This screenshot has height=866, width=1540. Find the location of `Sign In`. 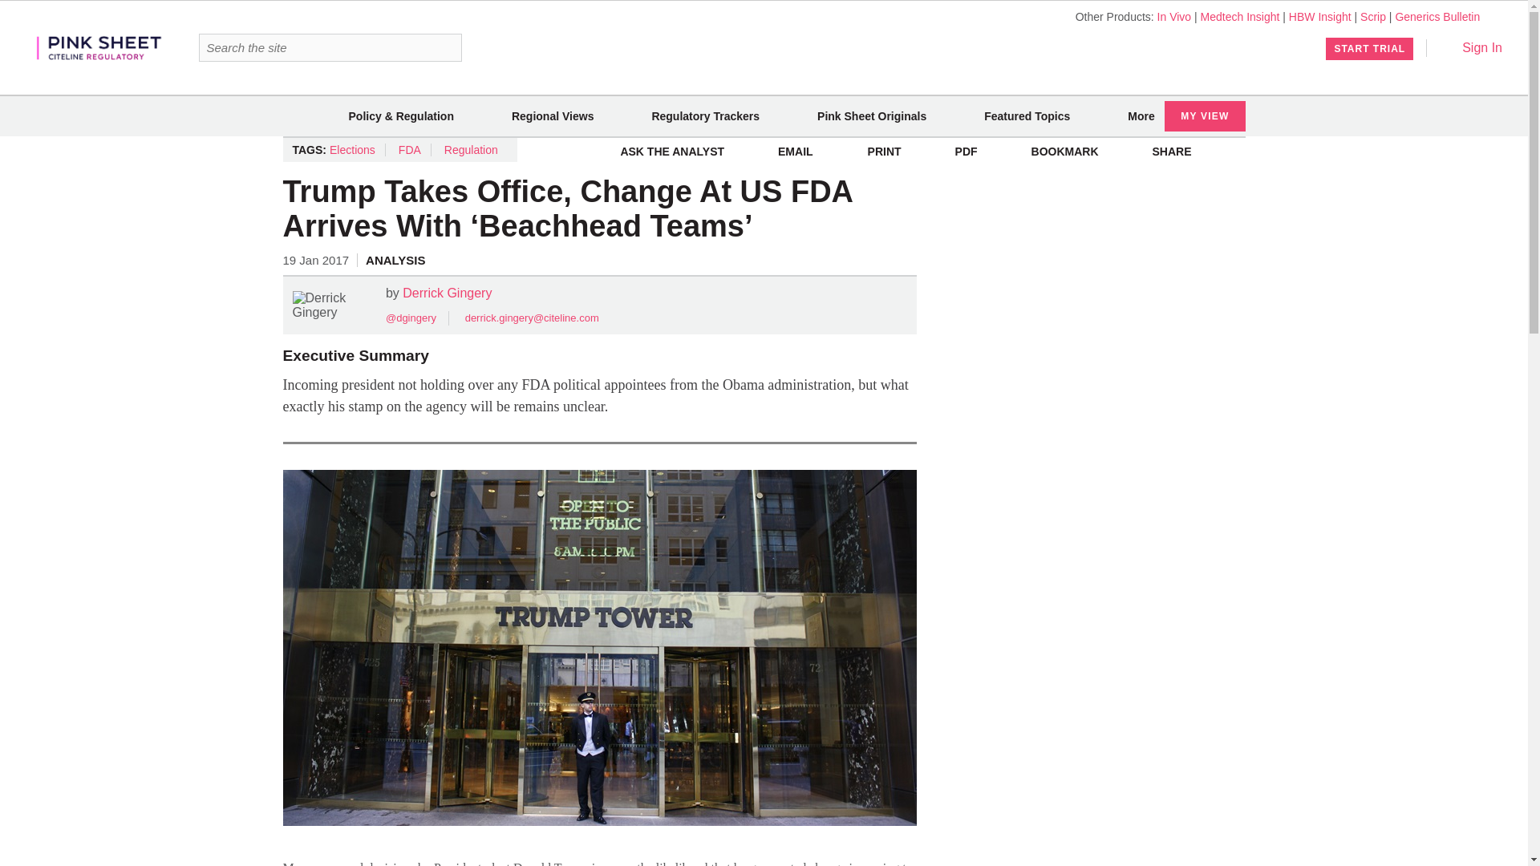

Sign In is located at coordinates (1471, 47).